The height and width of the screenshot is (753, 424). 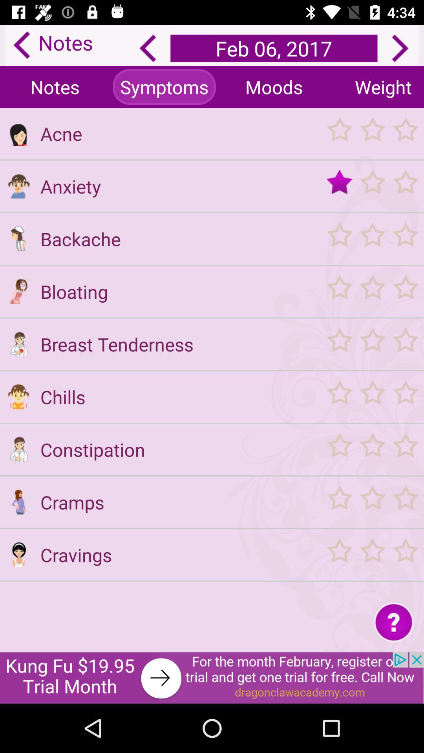 I want to click on icone picture, so click(x=18, y=291).